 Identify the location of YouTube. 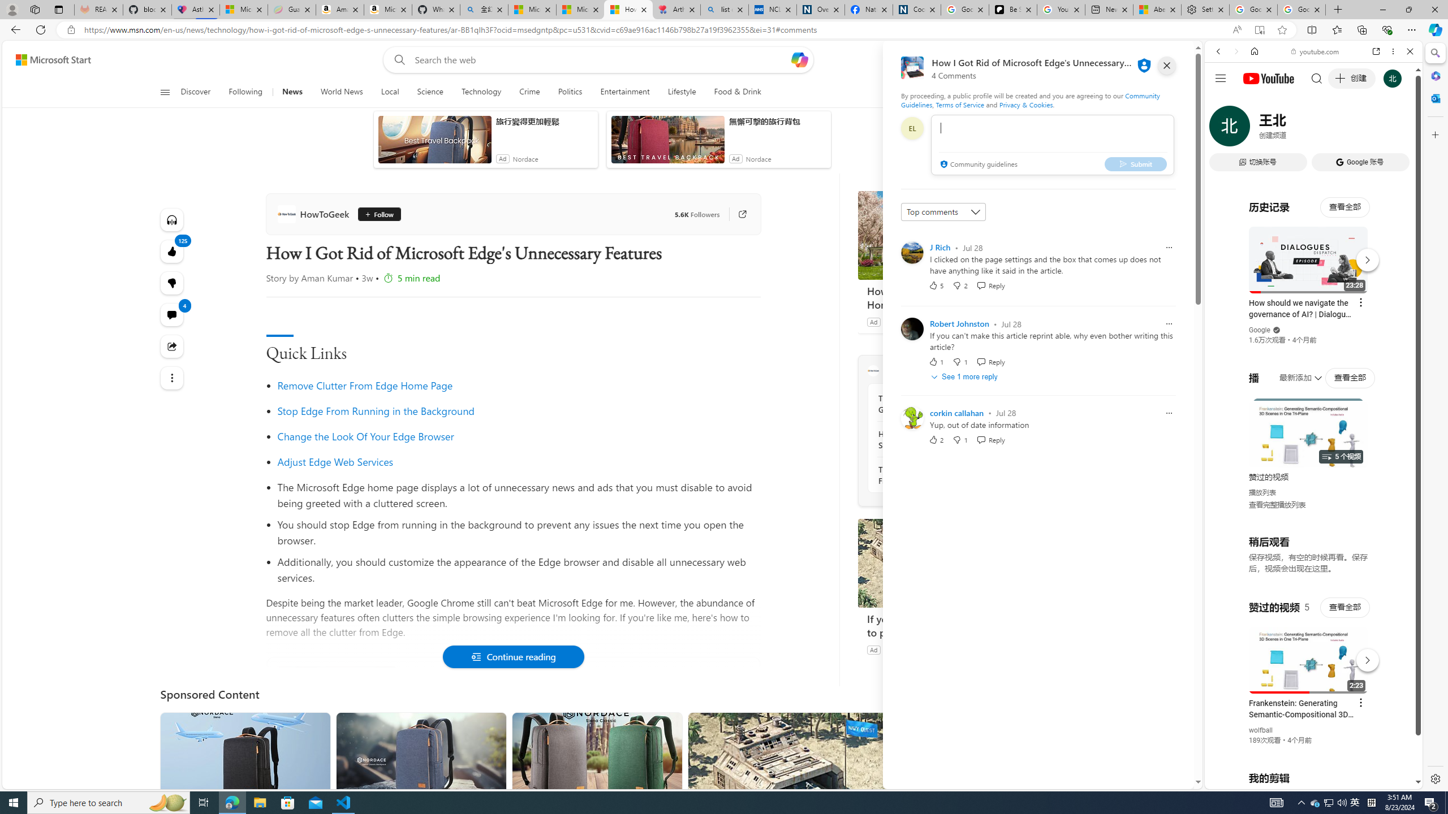
(1309, 651).